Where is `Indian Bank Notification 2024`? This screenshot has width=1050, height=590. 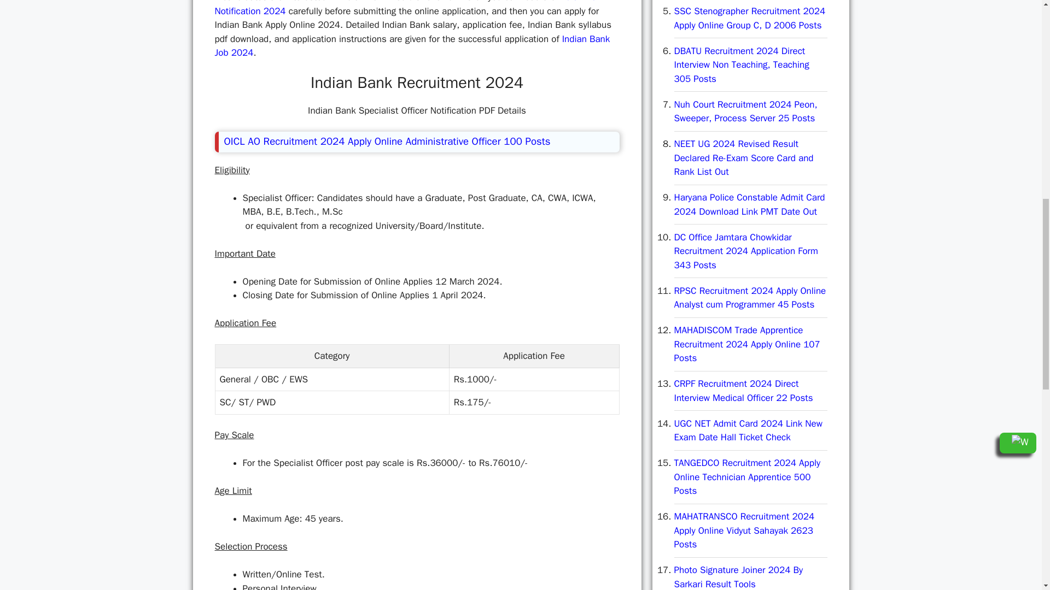 Indian Bank Notification 2024 is located at coordinates (410, 9).